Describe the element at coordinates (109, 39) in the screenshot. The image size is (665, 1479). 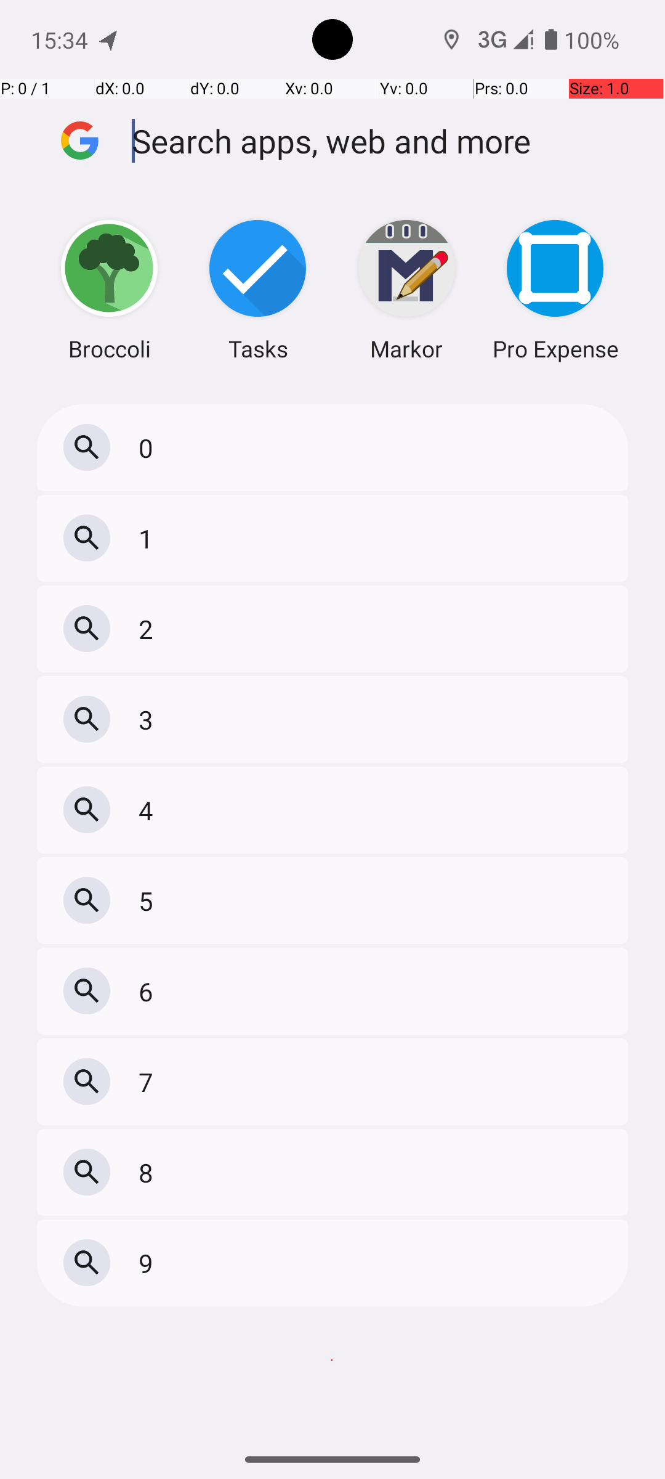
I see `OpenTracks notification: Distance: 0.00 ft` at that location.